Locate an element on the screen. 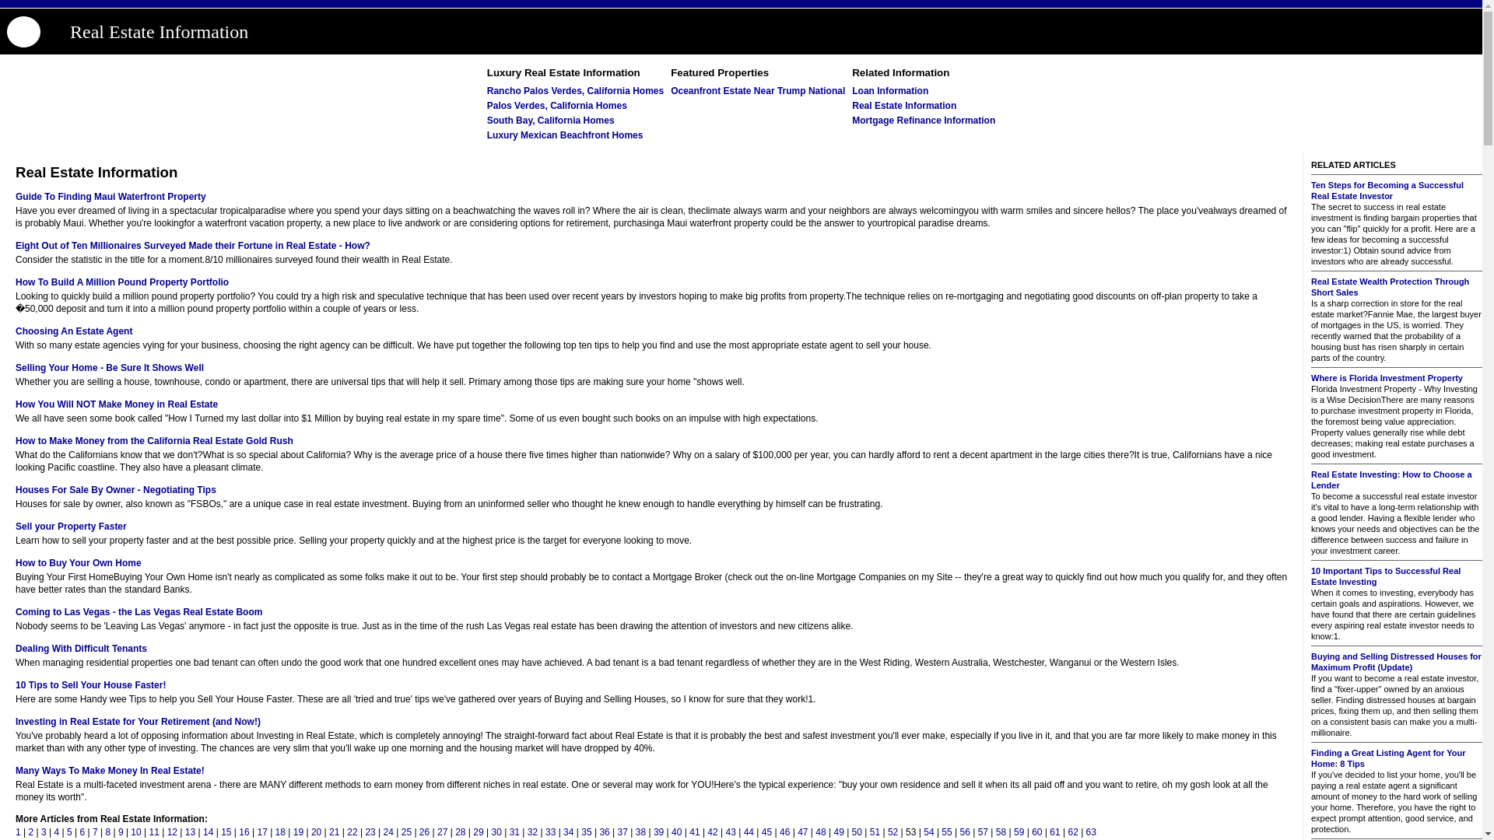  How You Will NOT Make Money in Real Estate is located at coordinates (117, 404).